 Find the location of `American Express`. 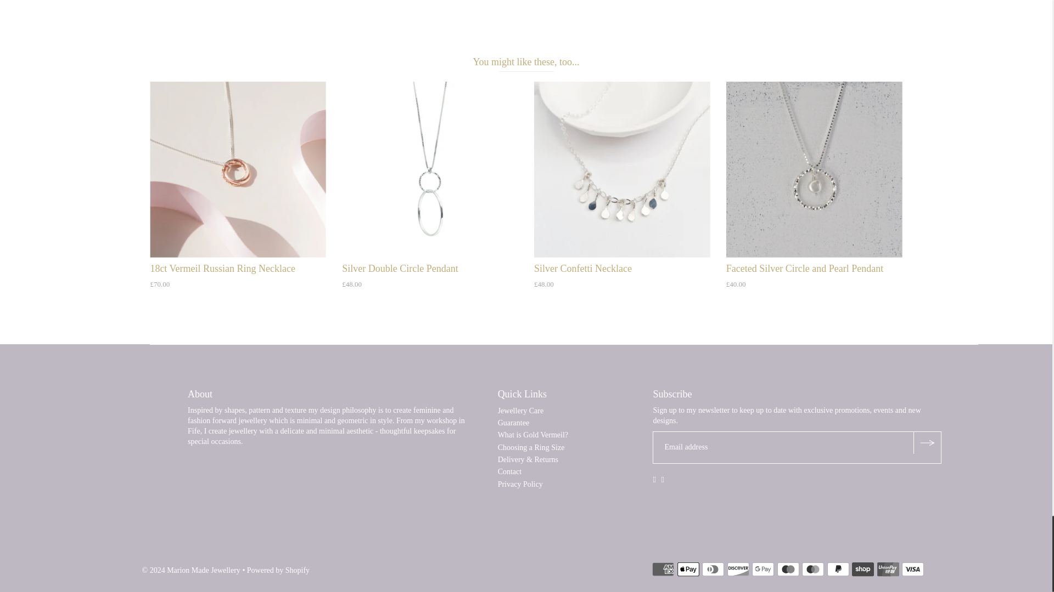

American Express is located at coordinates (663, 569).